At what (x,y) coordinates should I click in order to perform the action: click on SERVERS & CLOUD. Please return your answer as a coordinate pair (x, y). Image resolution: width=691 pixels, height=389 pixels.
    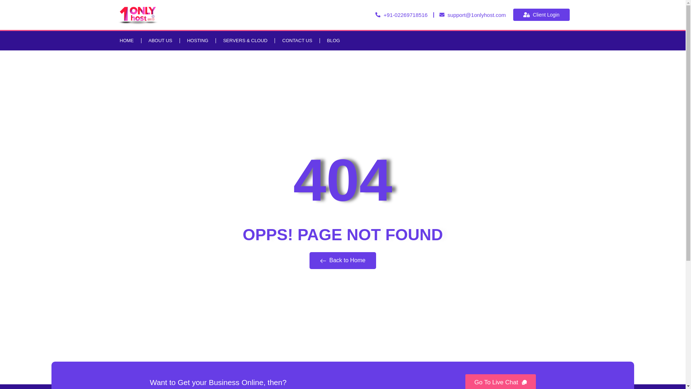
    Looking at the image, I should click on (245, 41).